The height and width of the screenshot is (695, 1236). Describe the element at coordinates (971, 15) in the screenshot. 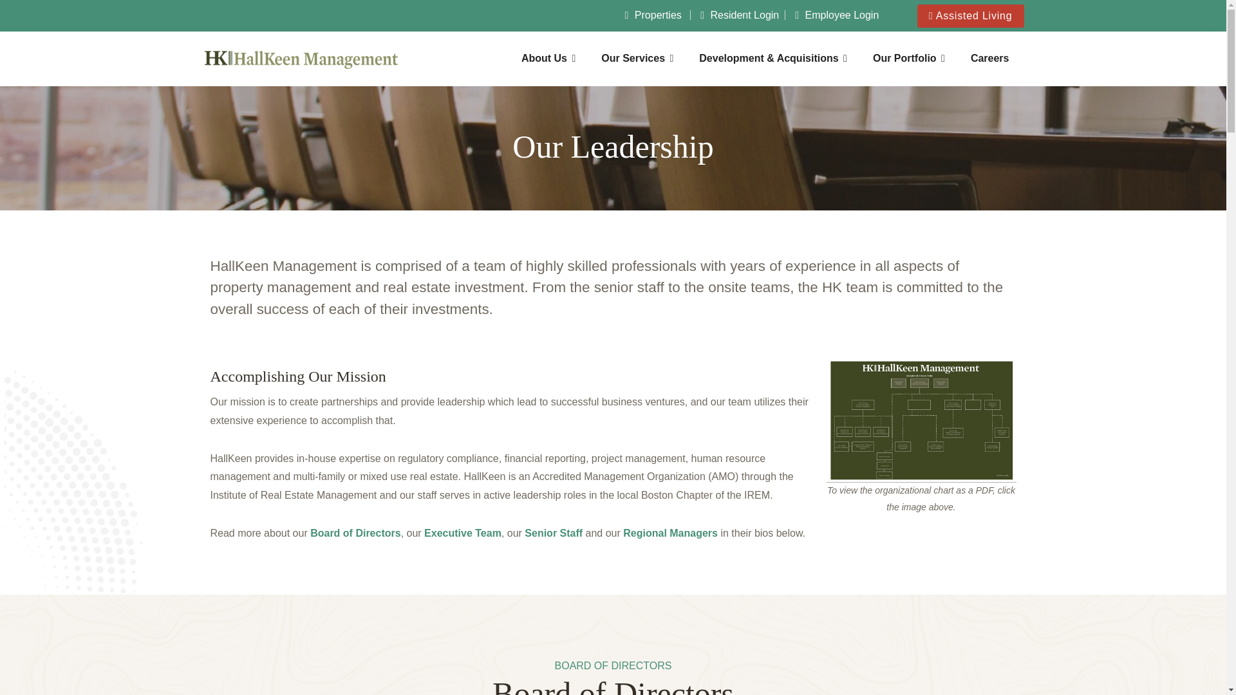

I see `Assisted Living` at that location.